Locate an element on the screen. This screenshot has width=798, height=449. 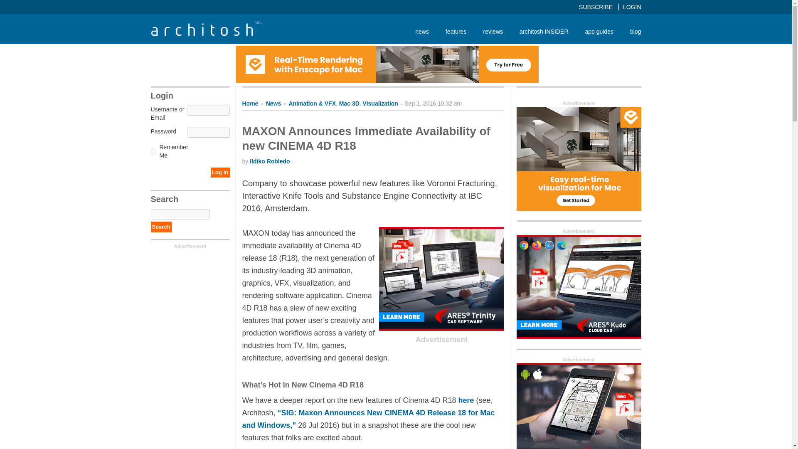
features is located at coordinates (456, 31).